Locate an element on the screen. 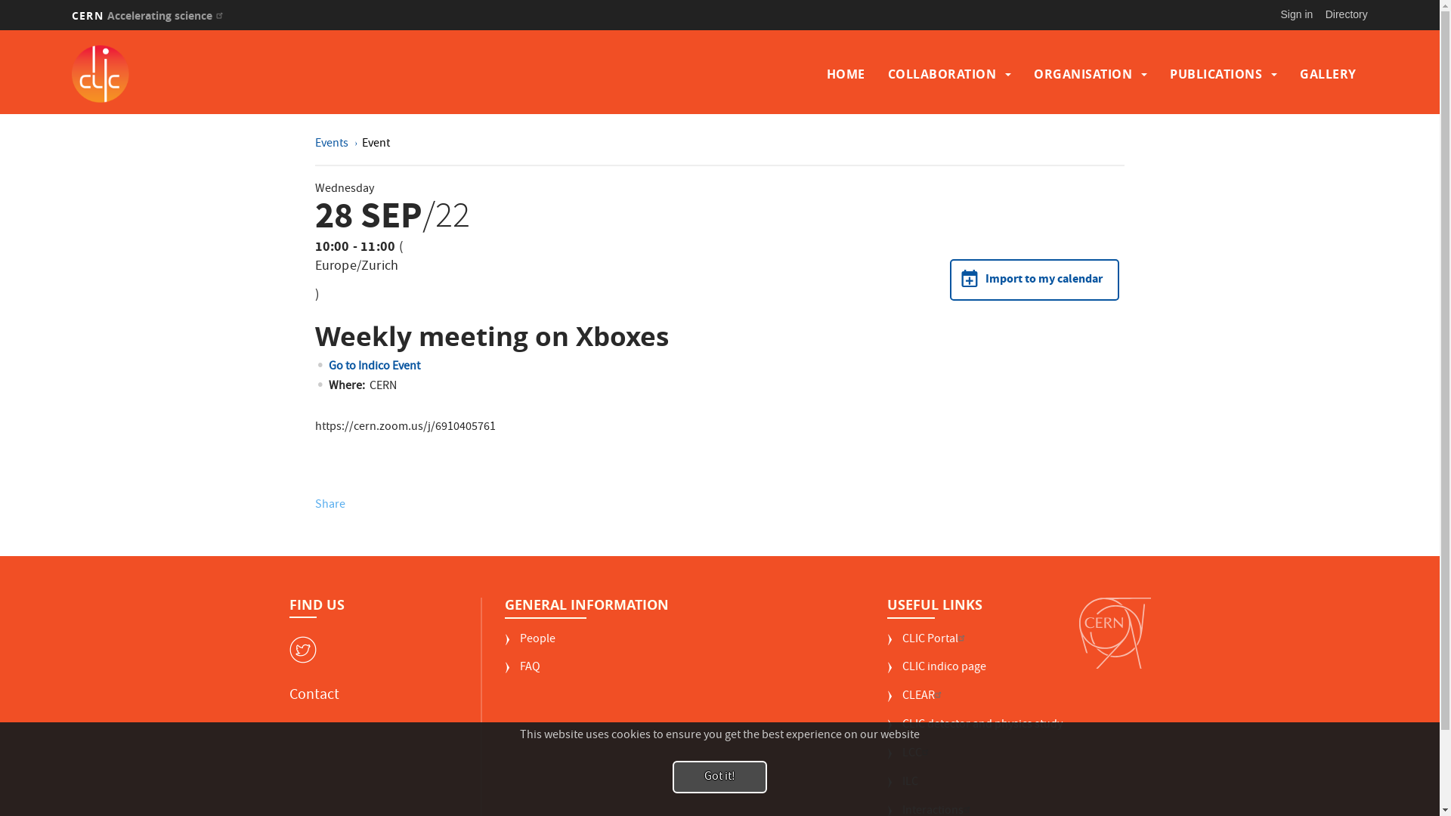 Image resolution: width=1451 pixels, height=816 pixels. Got it! is located at coordinates (719, 777).